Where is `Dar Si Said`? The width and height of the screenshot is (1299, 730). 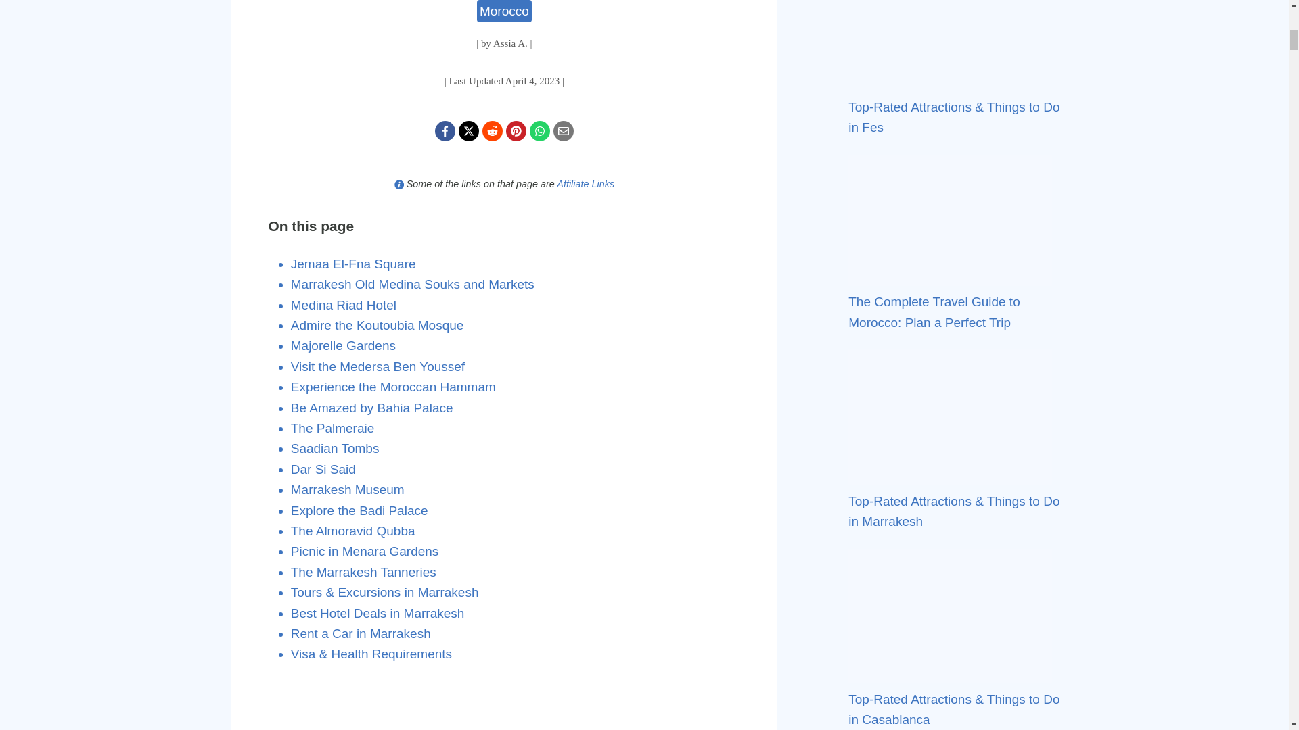
Dar Si Said is located at coordinates (323, 469).